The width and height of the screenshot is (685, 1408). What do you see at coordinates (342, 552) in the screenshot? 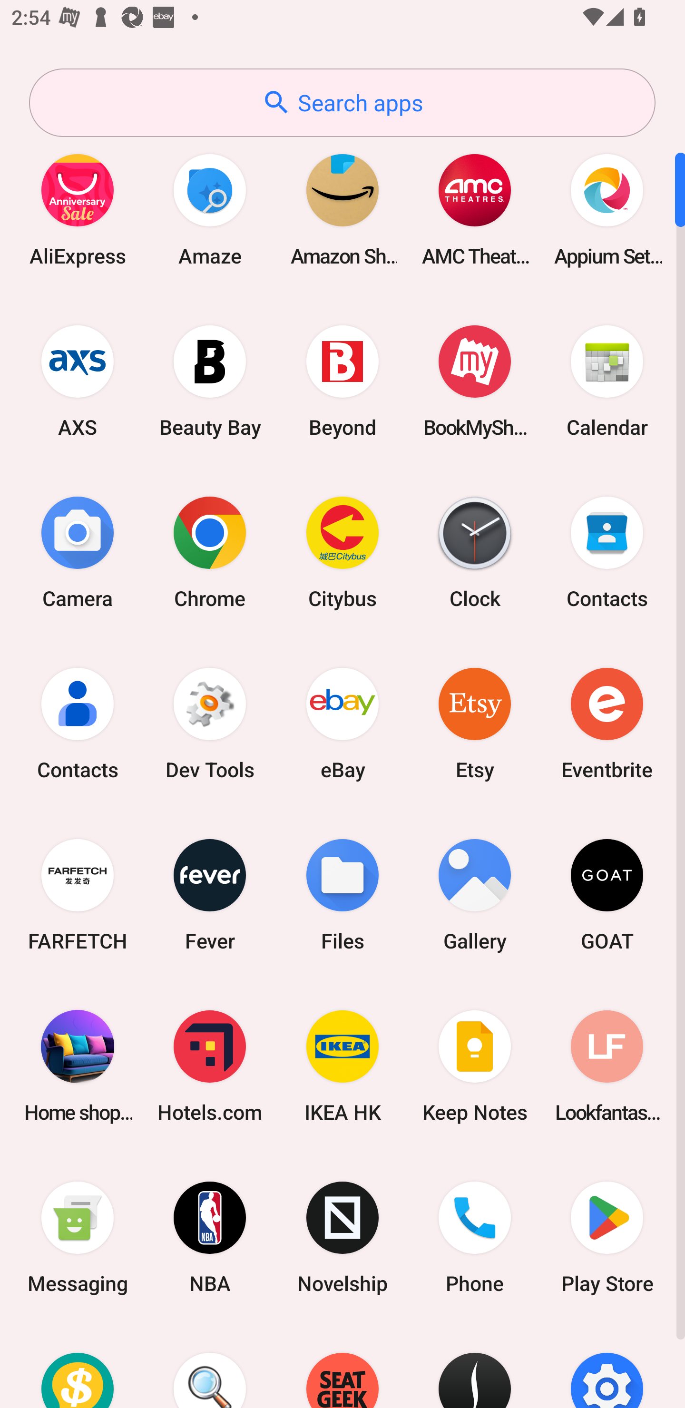
I see `Citybus` at bounding box center [342, 552].